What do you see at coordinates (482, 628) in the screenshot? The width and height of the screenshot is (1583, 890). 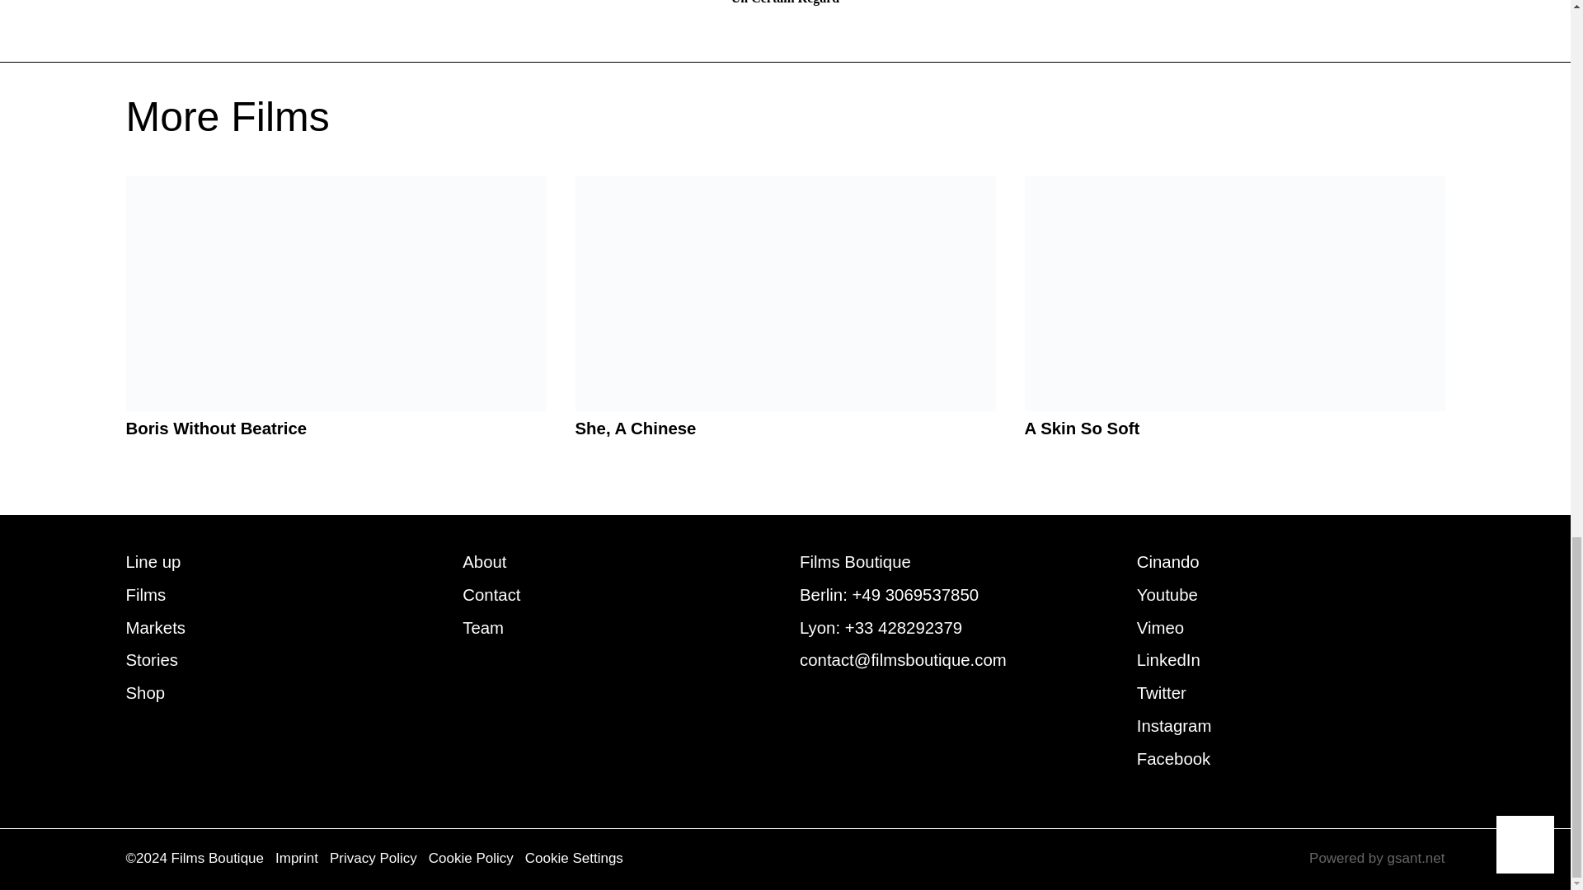 I see `Team` at bounding box center [482, 628].